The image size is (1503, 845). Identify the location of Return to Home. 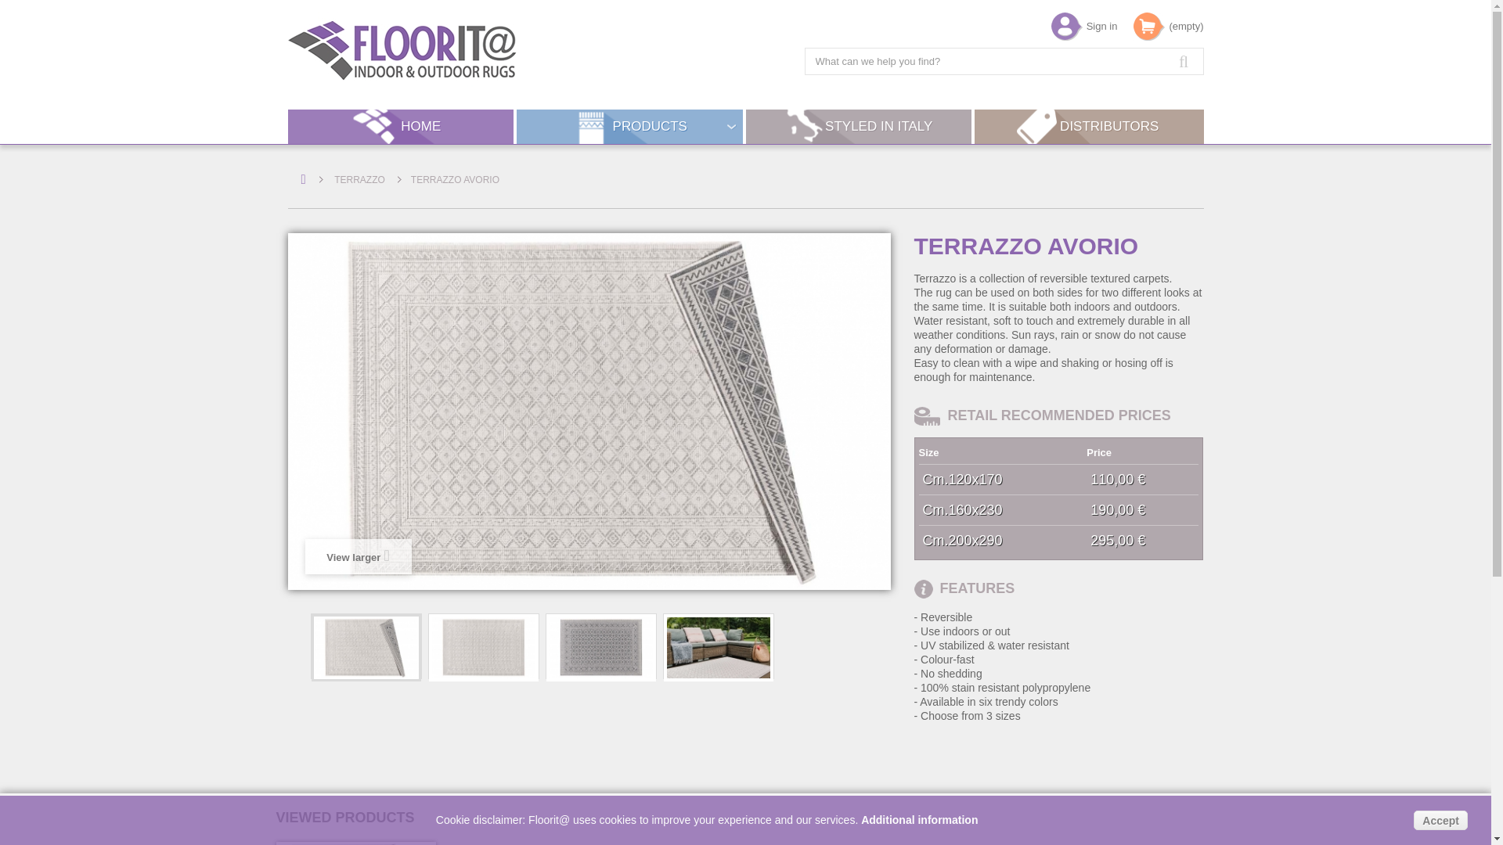
(302, 180).